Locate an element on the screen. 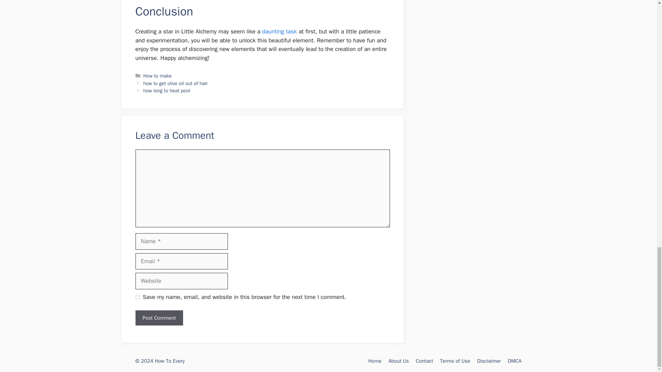 This screenshot has width=662, height=372. DMCA is located at coordinates (514, 361).